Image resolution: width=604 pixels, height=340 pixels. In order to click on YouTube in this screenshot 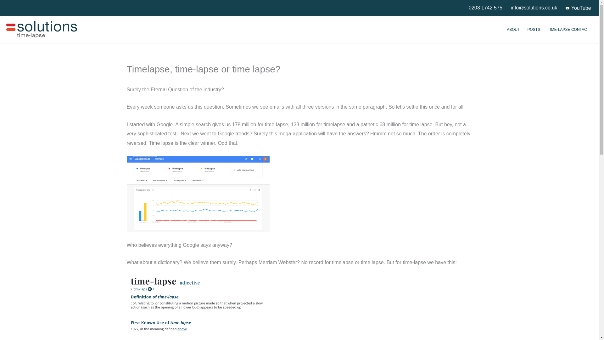, I will do `click(578, 8)`.